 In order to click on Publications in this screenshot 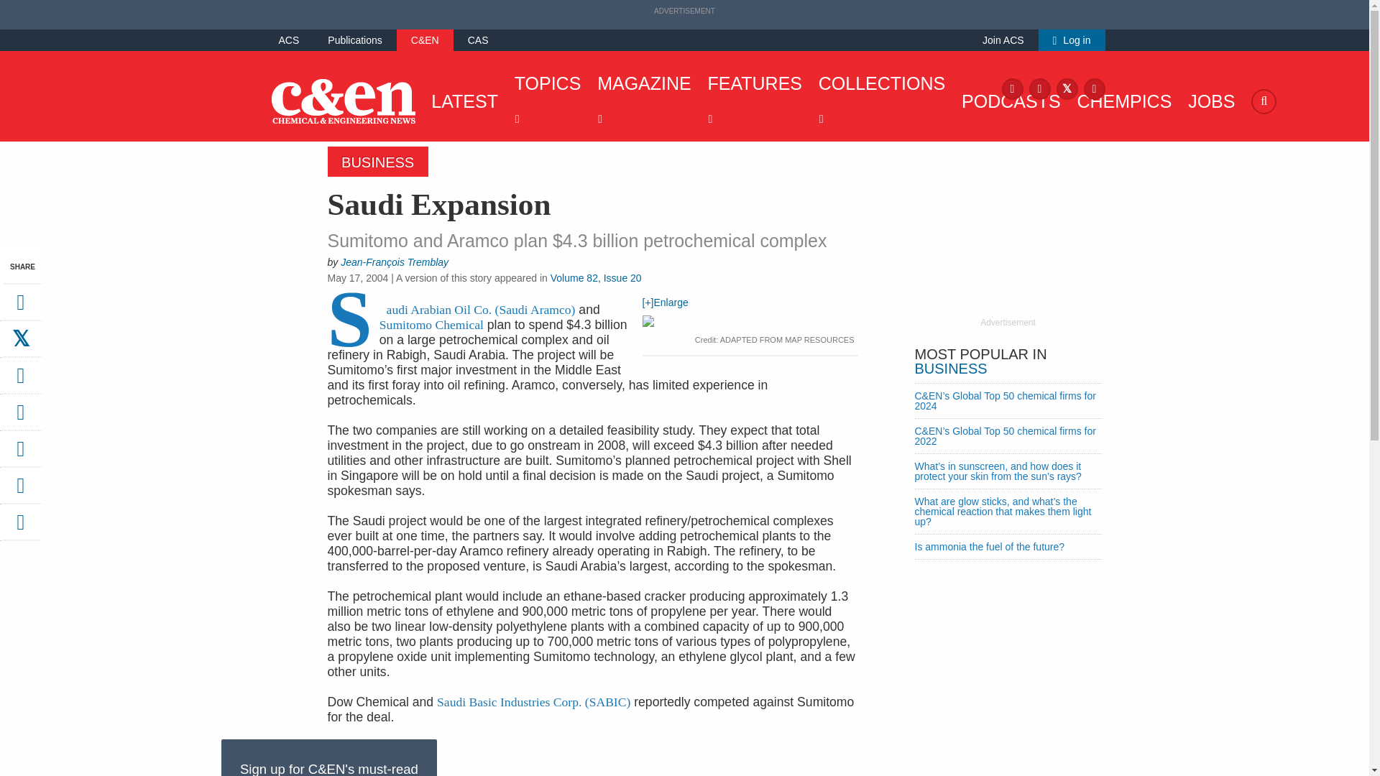, I will do `click(355, 40)`.